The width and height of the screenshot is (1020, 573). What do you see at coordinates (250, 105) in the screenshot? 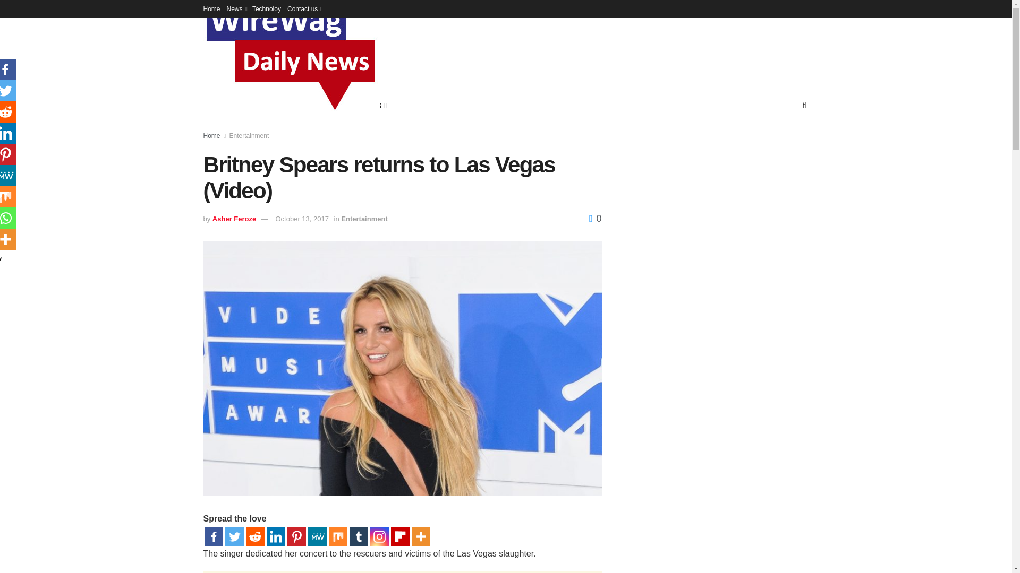
I see `NEWS` at bounding box center [250, 105].